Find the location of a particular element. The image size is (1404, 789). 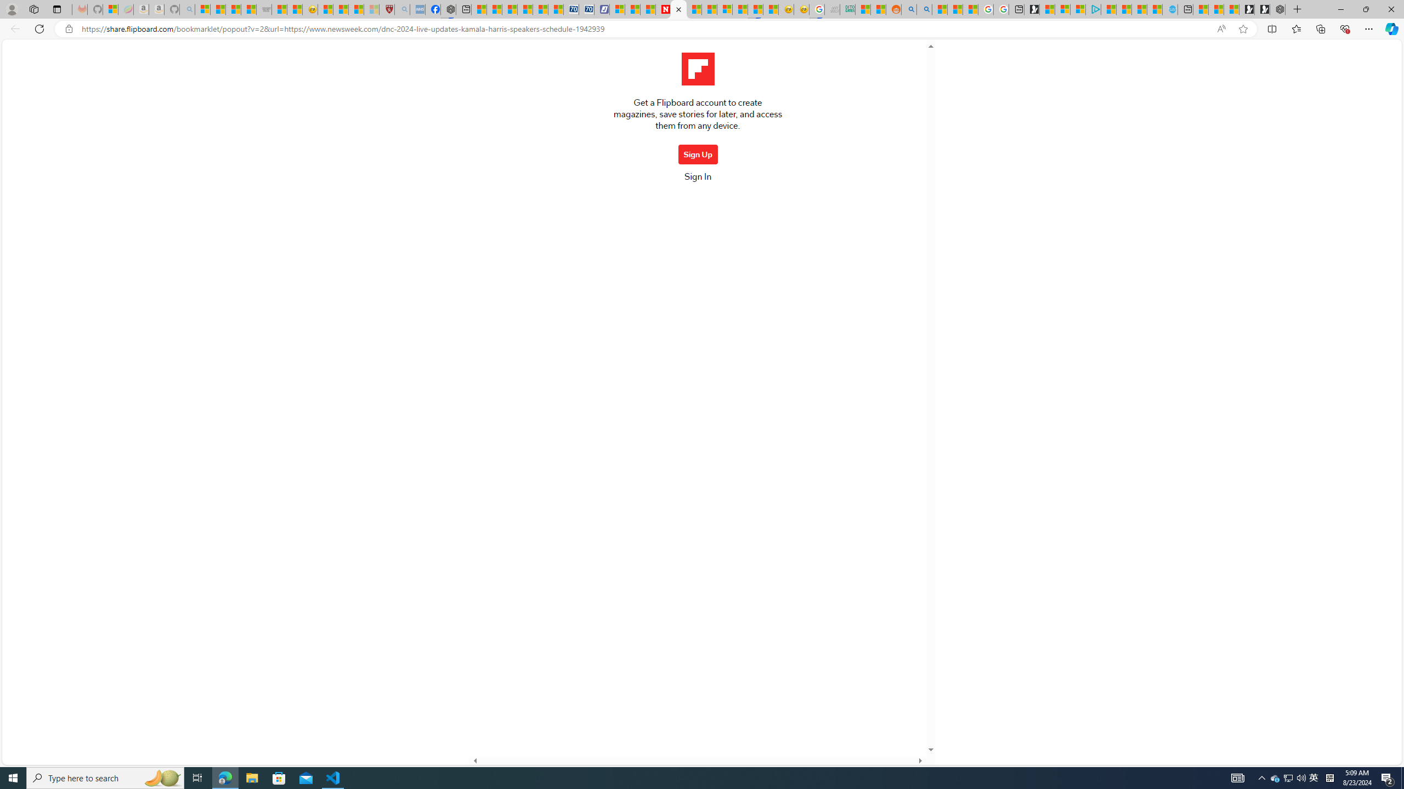

Newsweek - News, Analysis, Politics, Business, Technology is located at coordinates (663, 9).